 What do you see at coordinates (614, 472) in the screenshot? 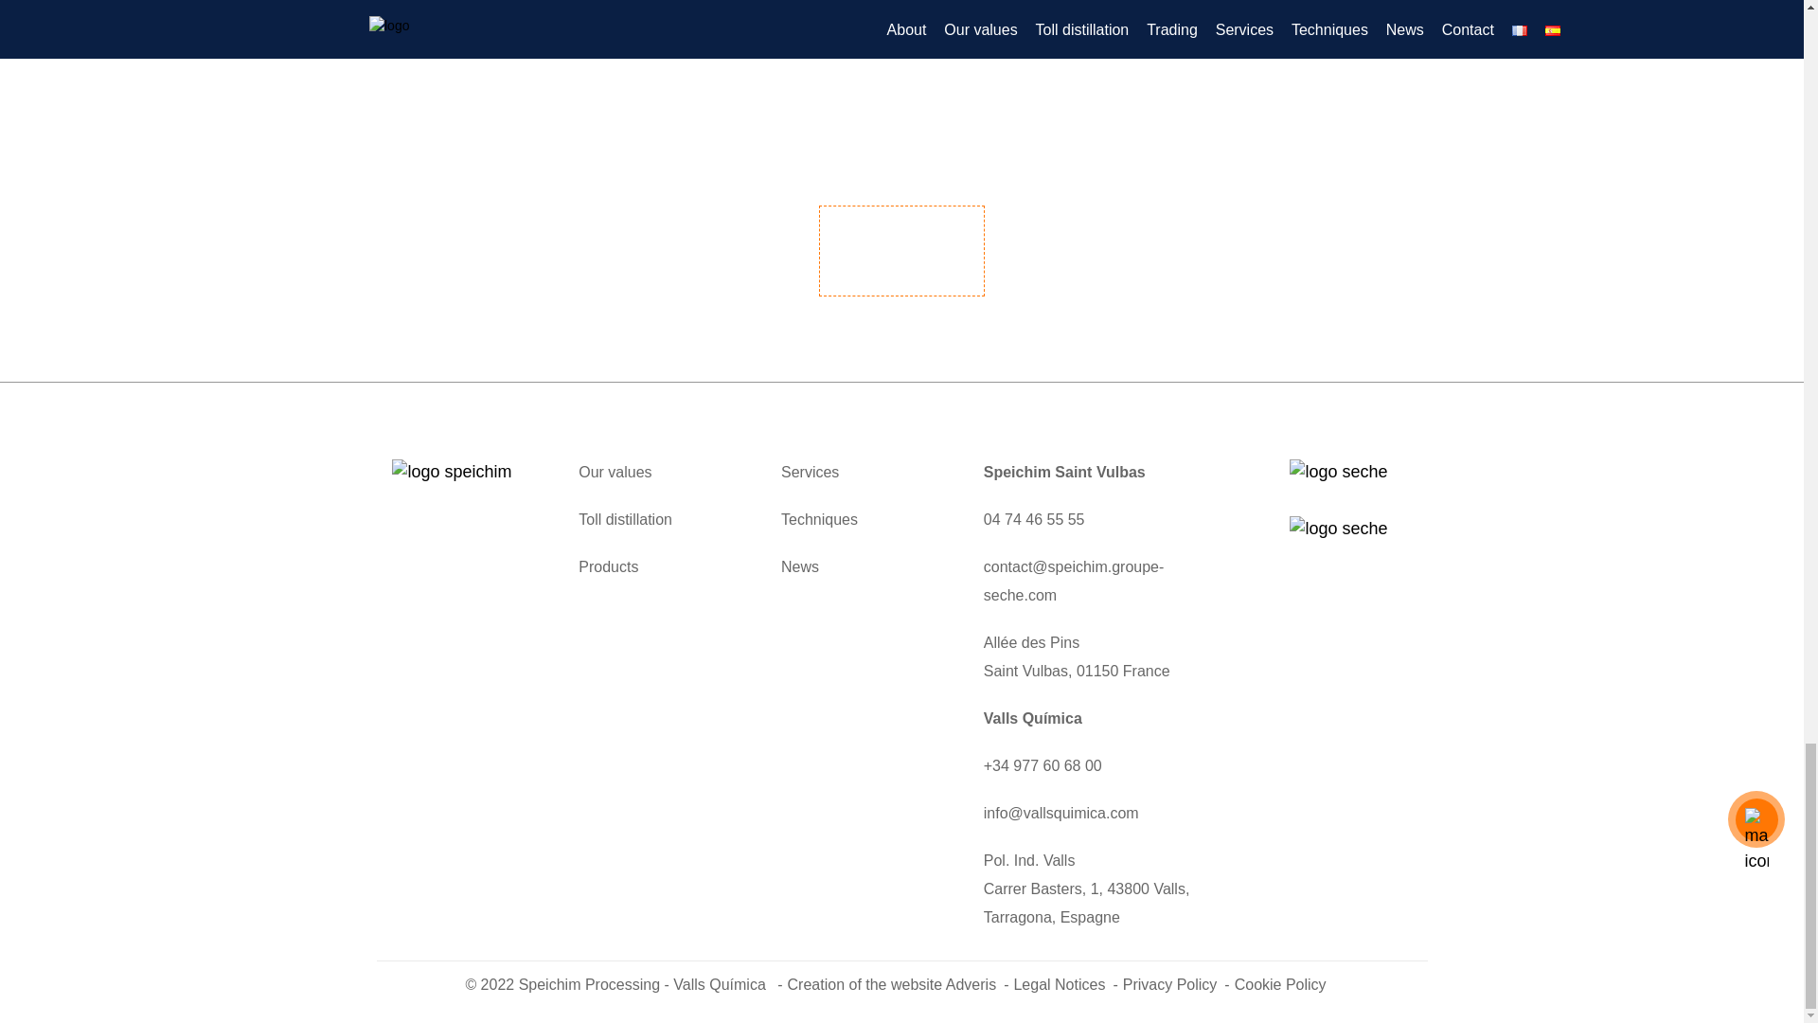
I see `Our values` at bounding box center [614, 472].